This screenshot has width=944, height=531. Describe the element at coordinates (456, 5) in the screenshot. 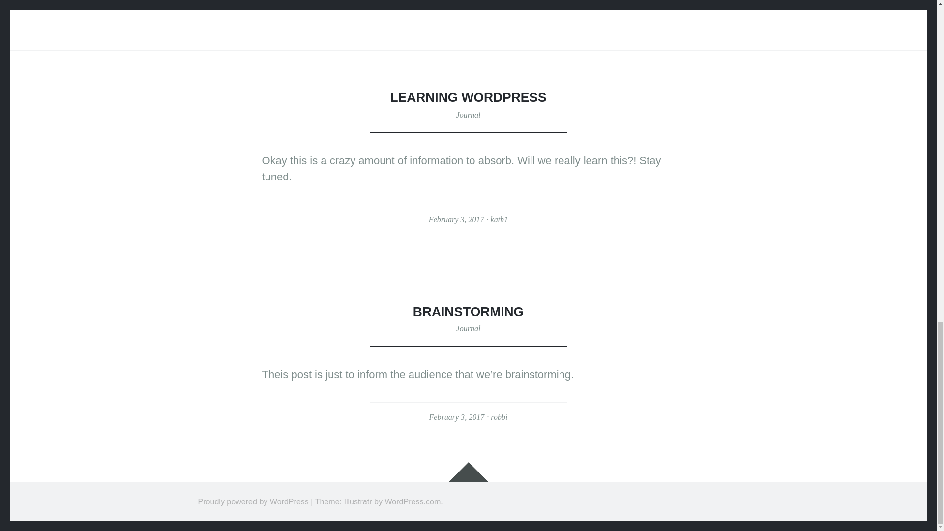

I see `February 8, 2017` at that location.